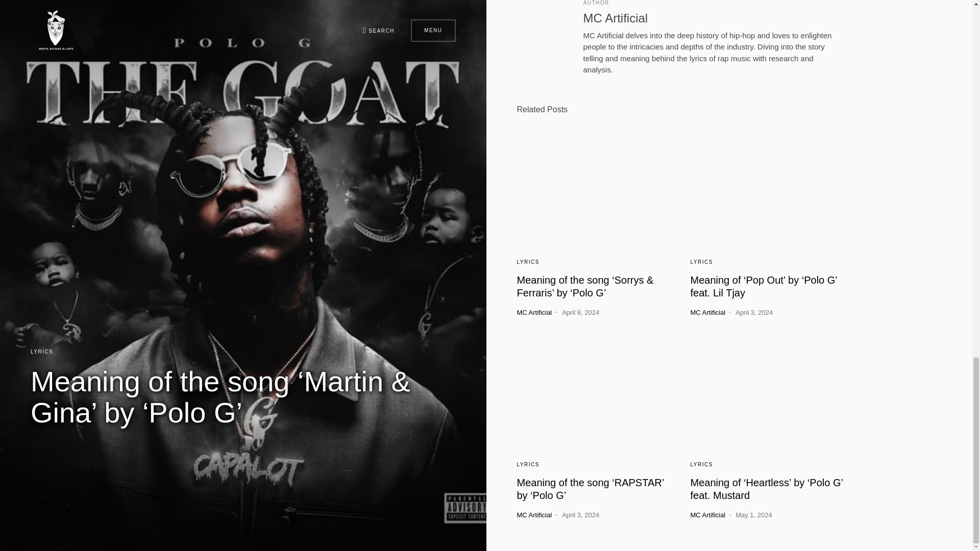 This screenshot has height=551, width=980. Describe the element at coordinates (534, 312) in the screenshot. I see `View all posts by MC Artificial` at that location.